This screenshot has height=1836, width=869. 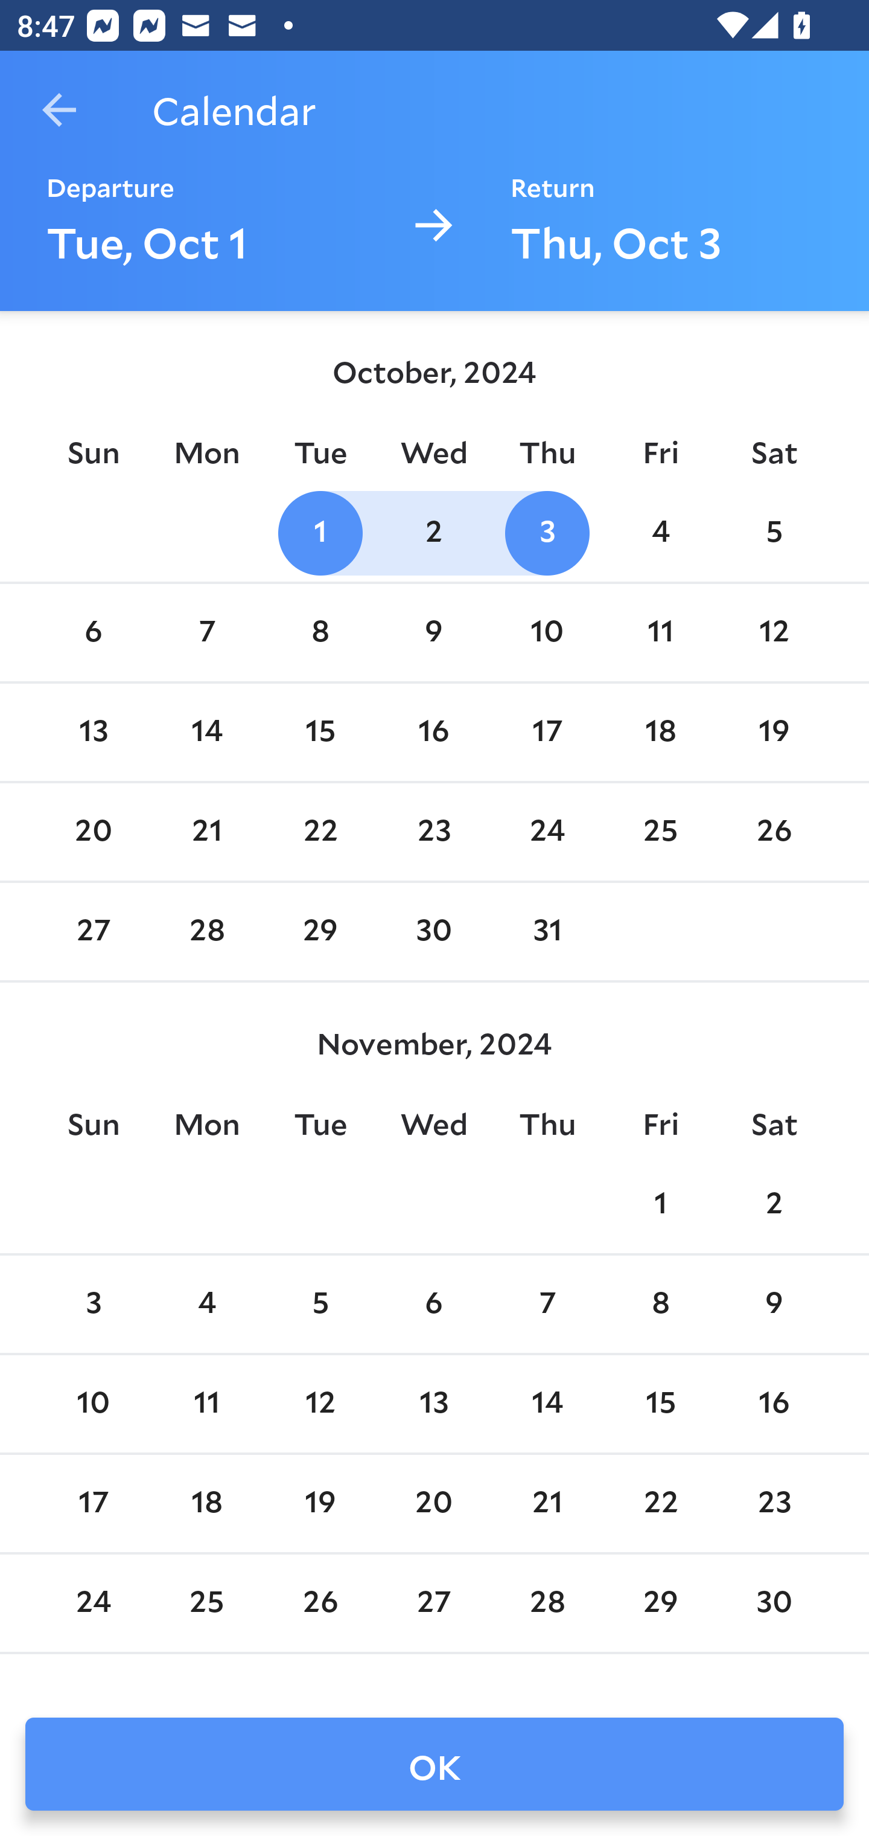 I want to click on 8, so click(x=660, y=1305).